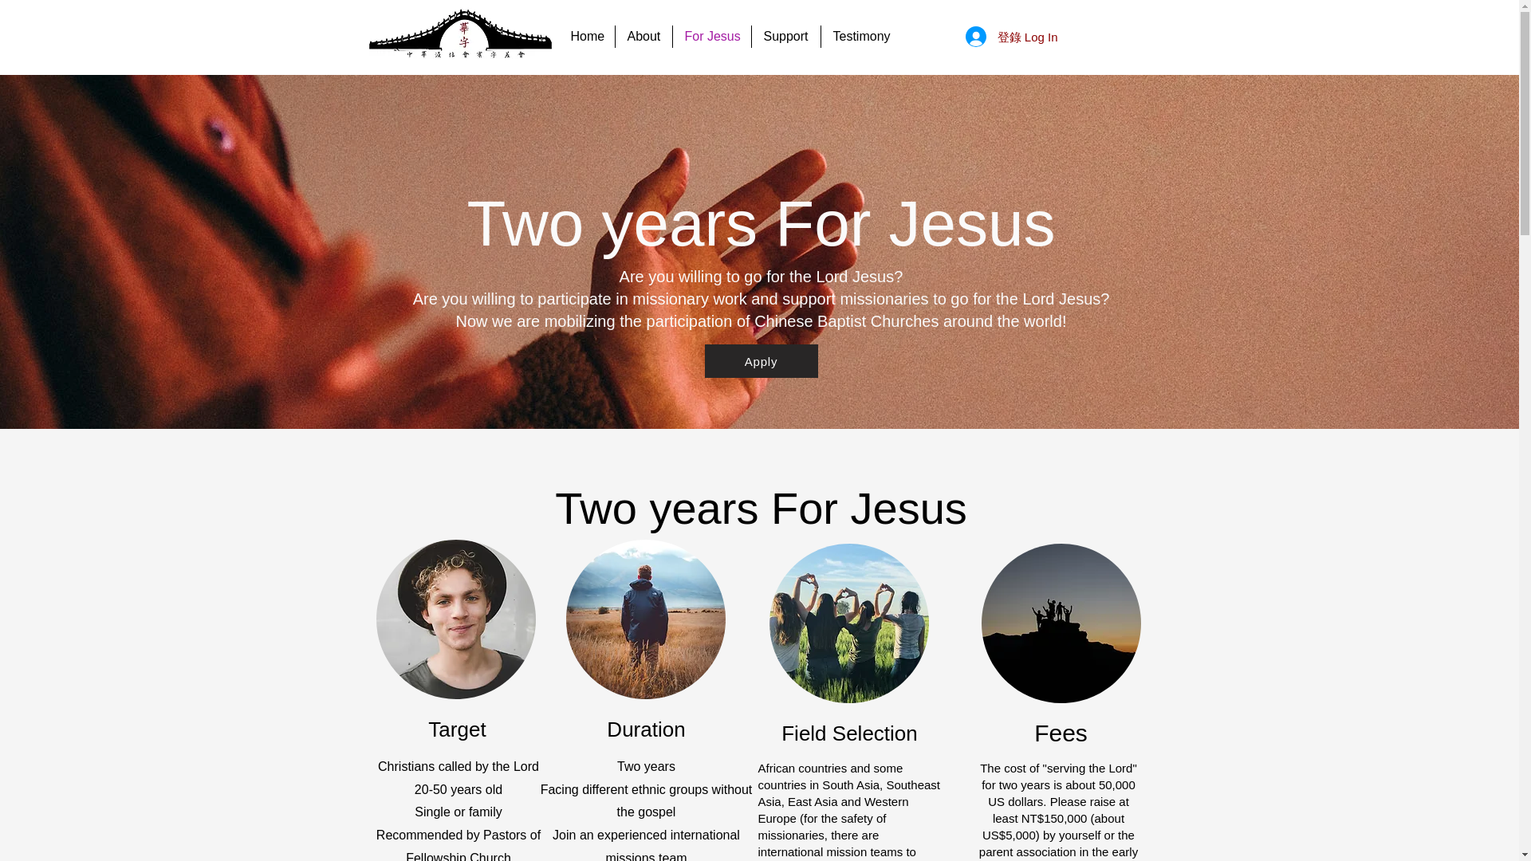 The image size is (1531, 861). What do you see at coordinates (585, 37) in the screenshot?
I see `Home` at bounding box center [585, 37].